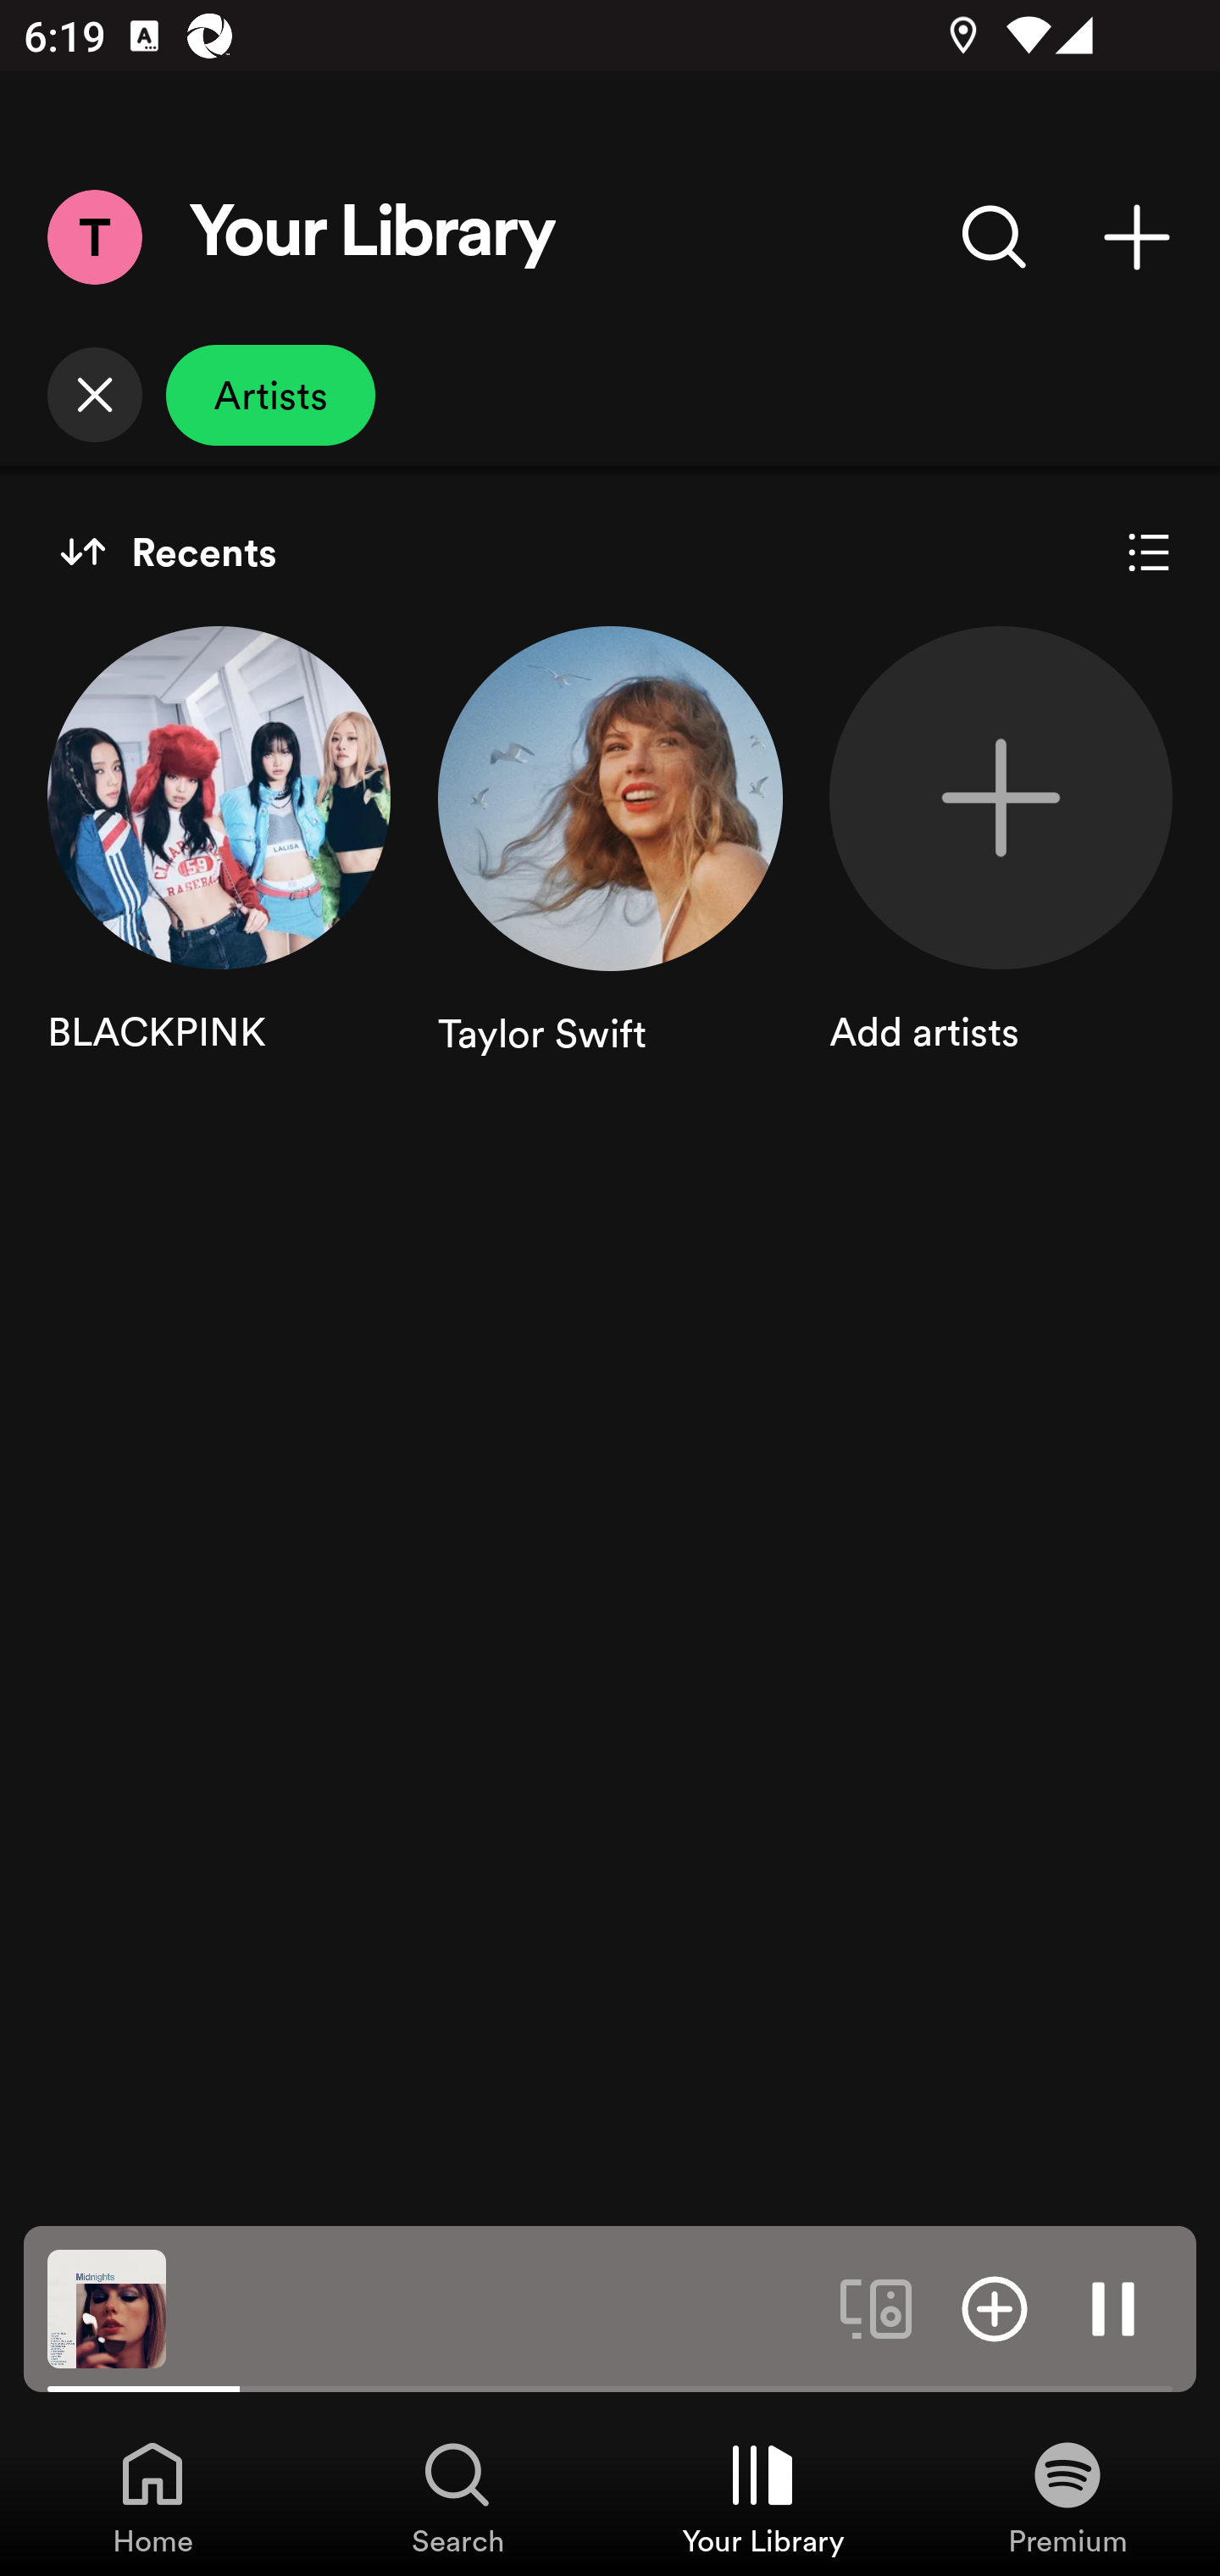 This screenshot has width=1220, height=2576. What do you see at coordinates (373, 237) in the screenshot?
I see `Your Library Your Library Heading` at bounding box center [373, 237].